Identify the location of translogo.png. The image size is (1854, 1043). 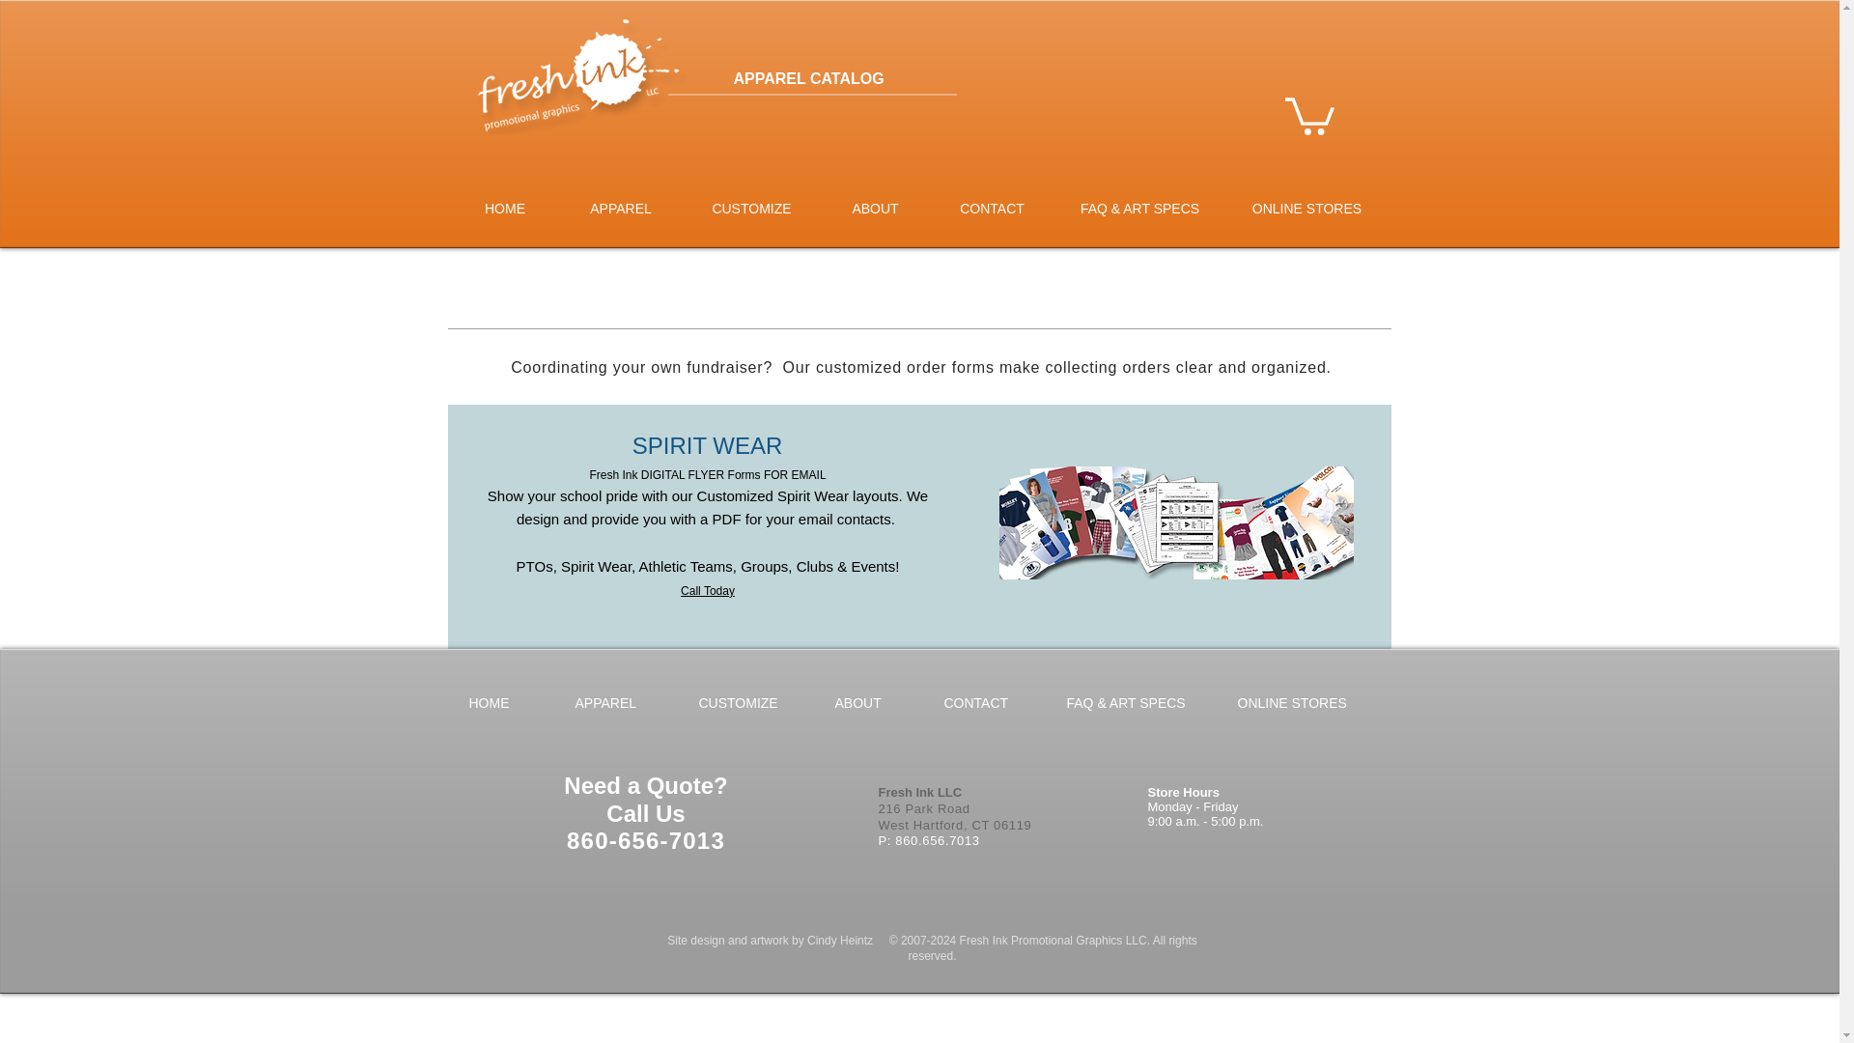
(577, 74).